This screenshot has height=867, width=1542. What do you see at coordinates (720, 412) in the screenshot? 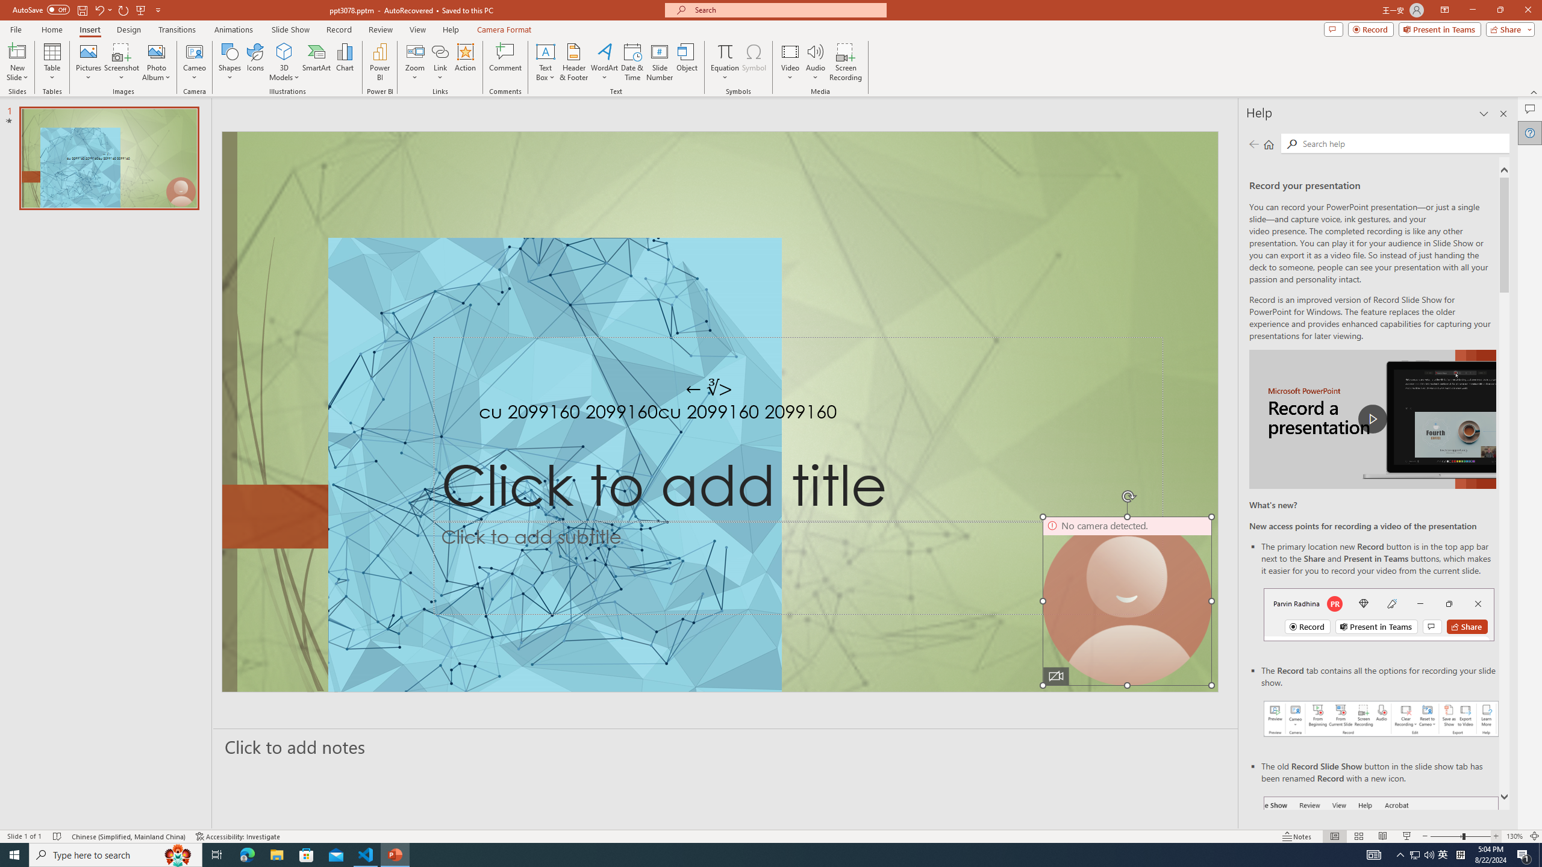
I see `An abstract genetic concept` at bounding box center [720, 412].